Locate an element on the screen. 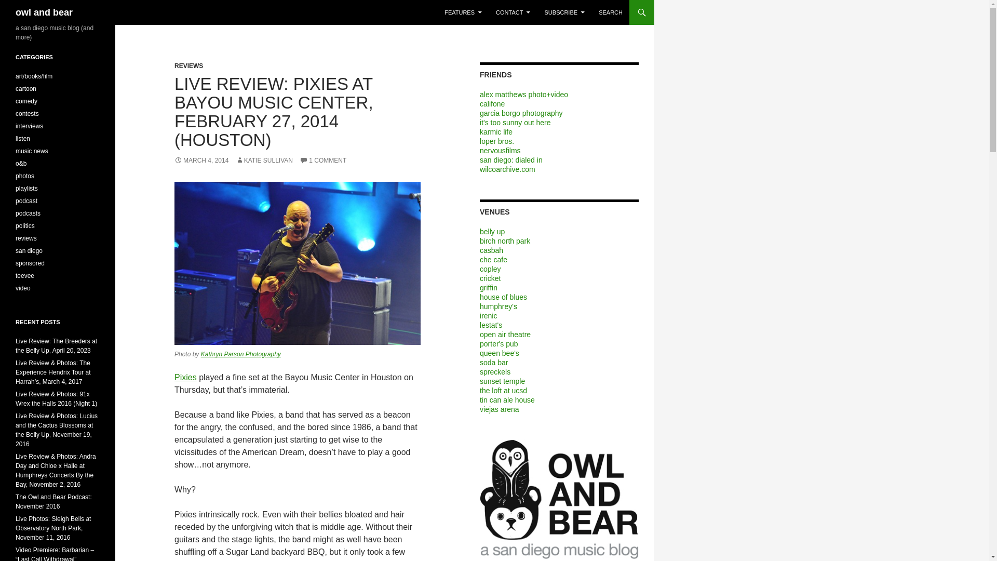  owl and bear is located at coordinates (44, 12).